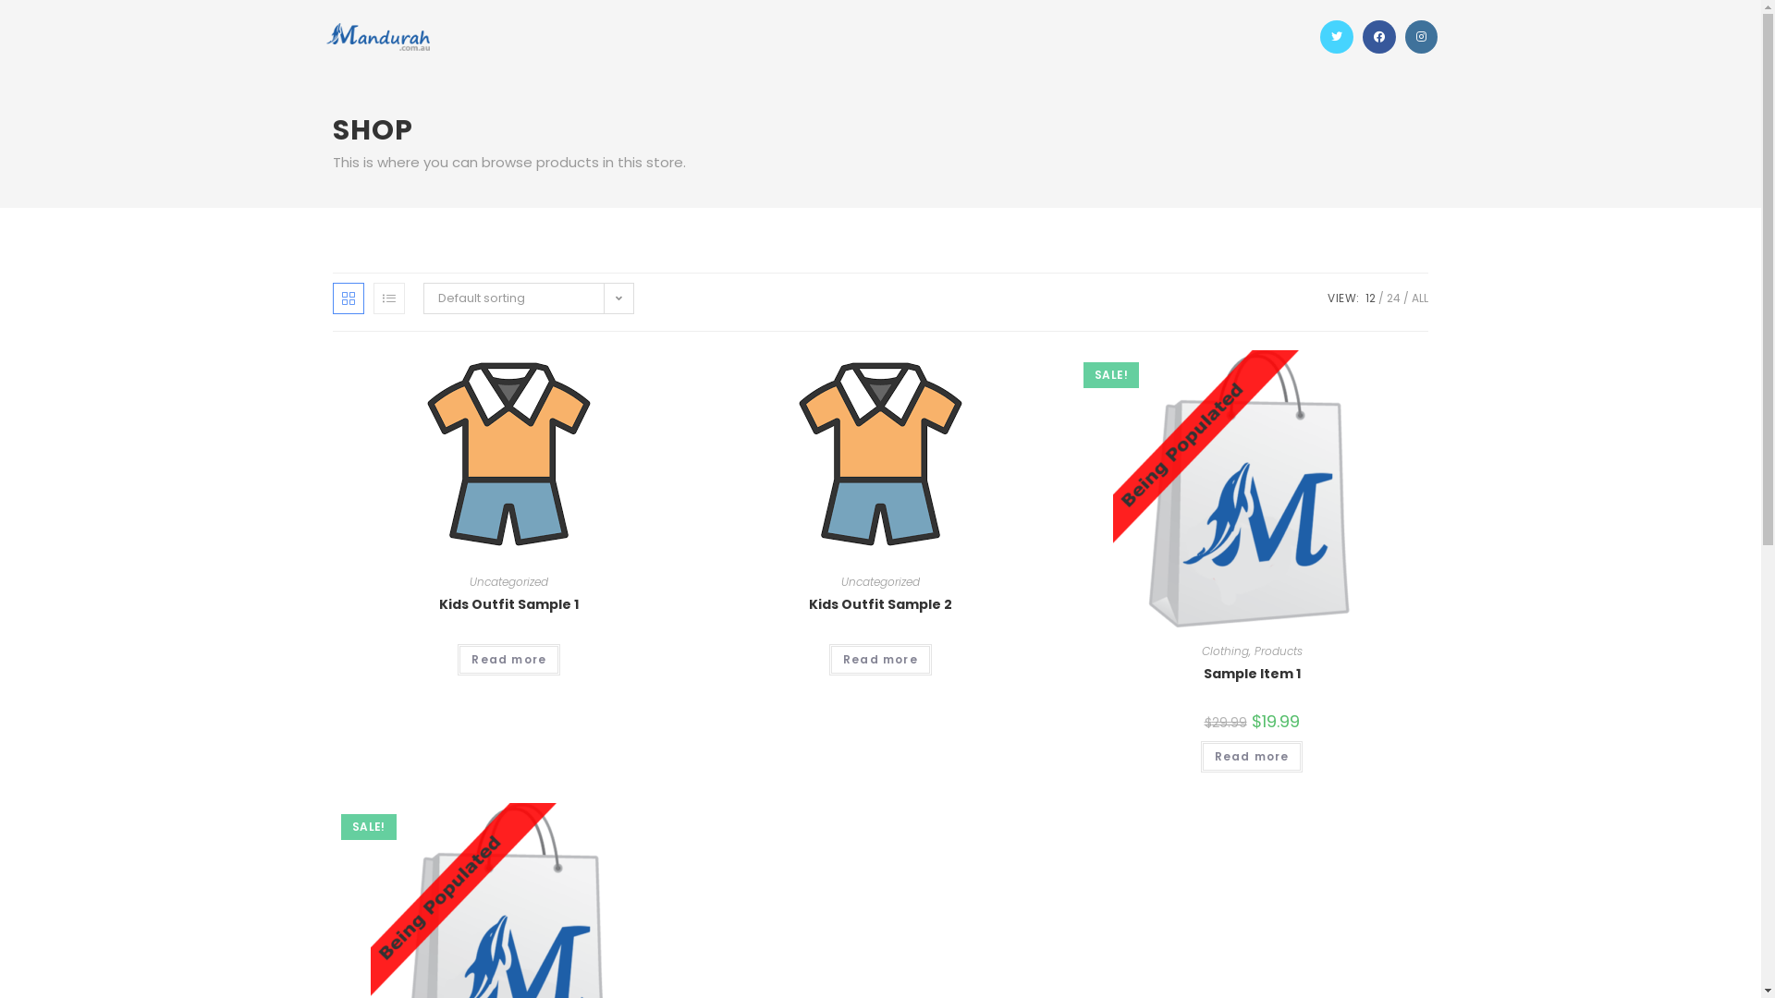 This screenshot has width=1775, height=998. What do you see at coordinates (508, 582) in the screenshot?
I see `Uncategorized` at bounding box center [508, 582].